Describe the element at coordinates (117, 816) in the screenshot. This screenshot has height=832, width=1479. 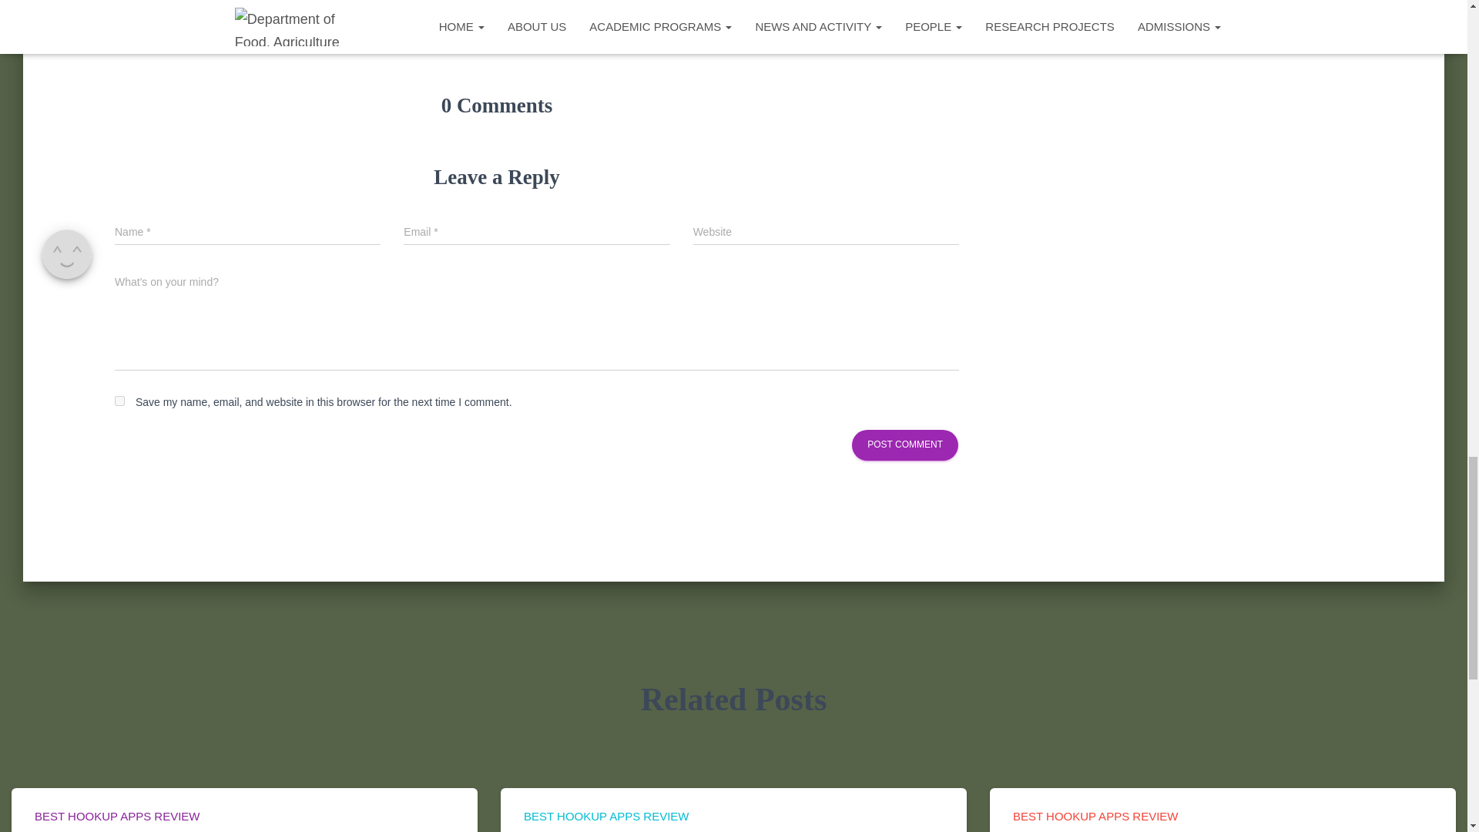
I see `BEST HOOKUP APPS REVIEW` at that location.